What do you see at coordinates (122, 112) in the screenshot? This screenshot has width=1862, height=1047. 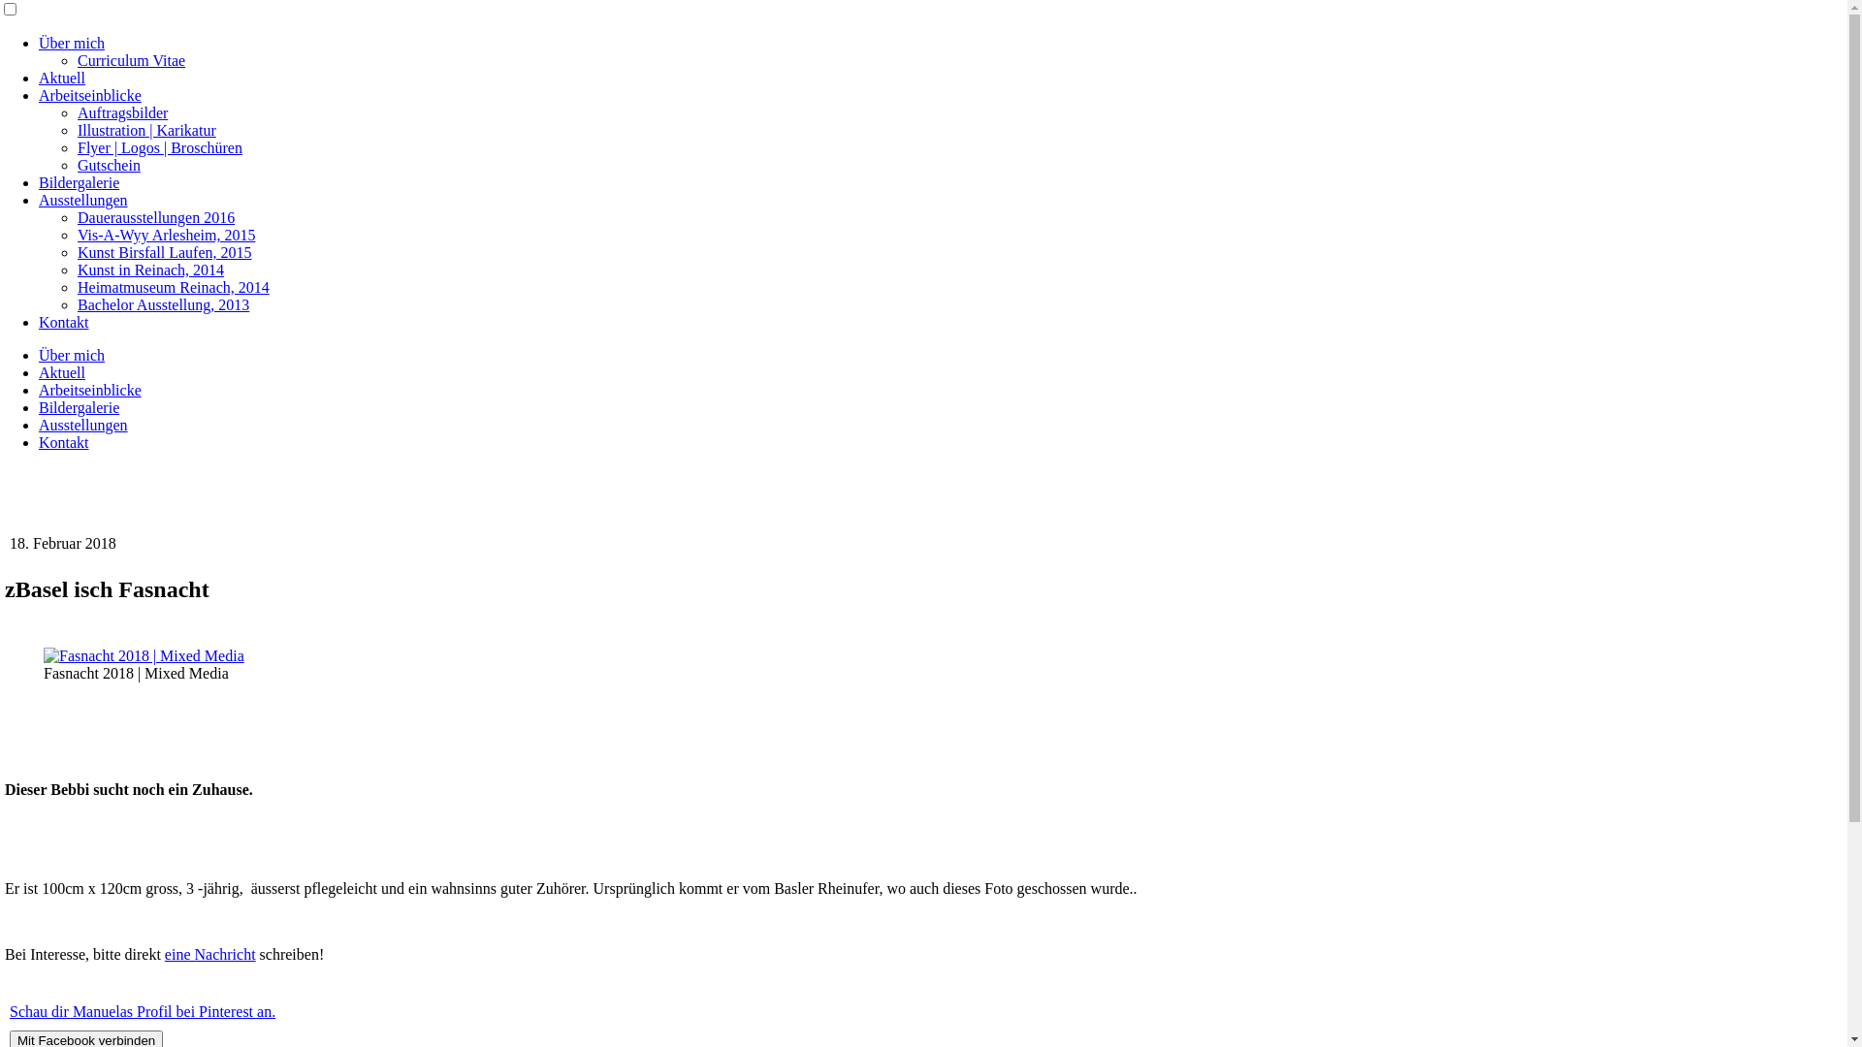 I see `Auftragsbilder` at bounding box center [122, 112].